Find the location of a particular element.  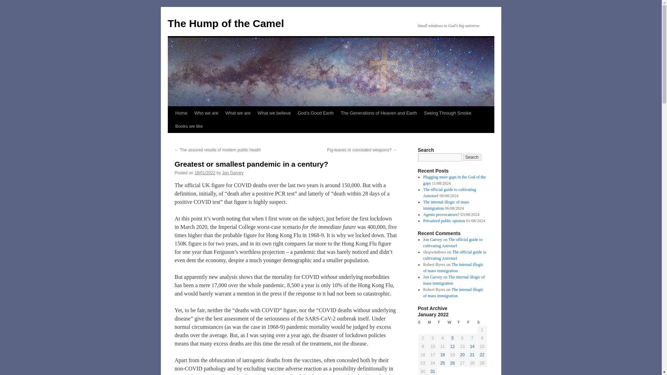

The Generations of Heaven and Earth is located at coordinates (379, 113).